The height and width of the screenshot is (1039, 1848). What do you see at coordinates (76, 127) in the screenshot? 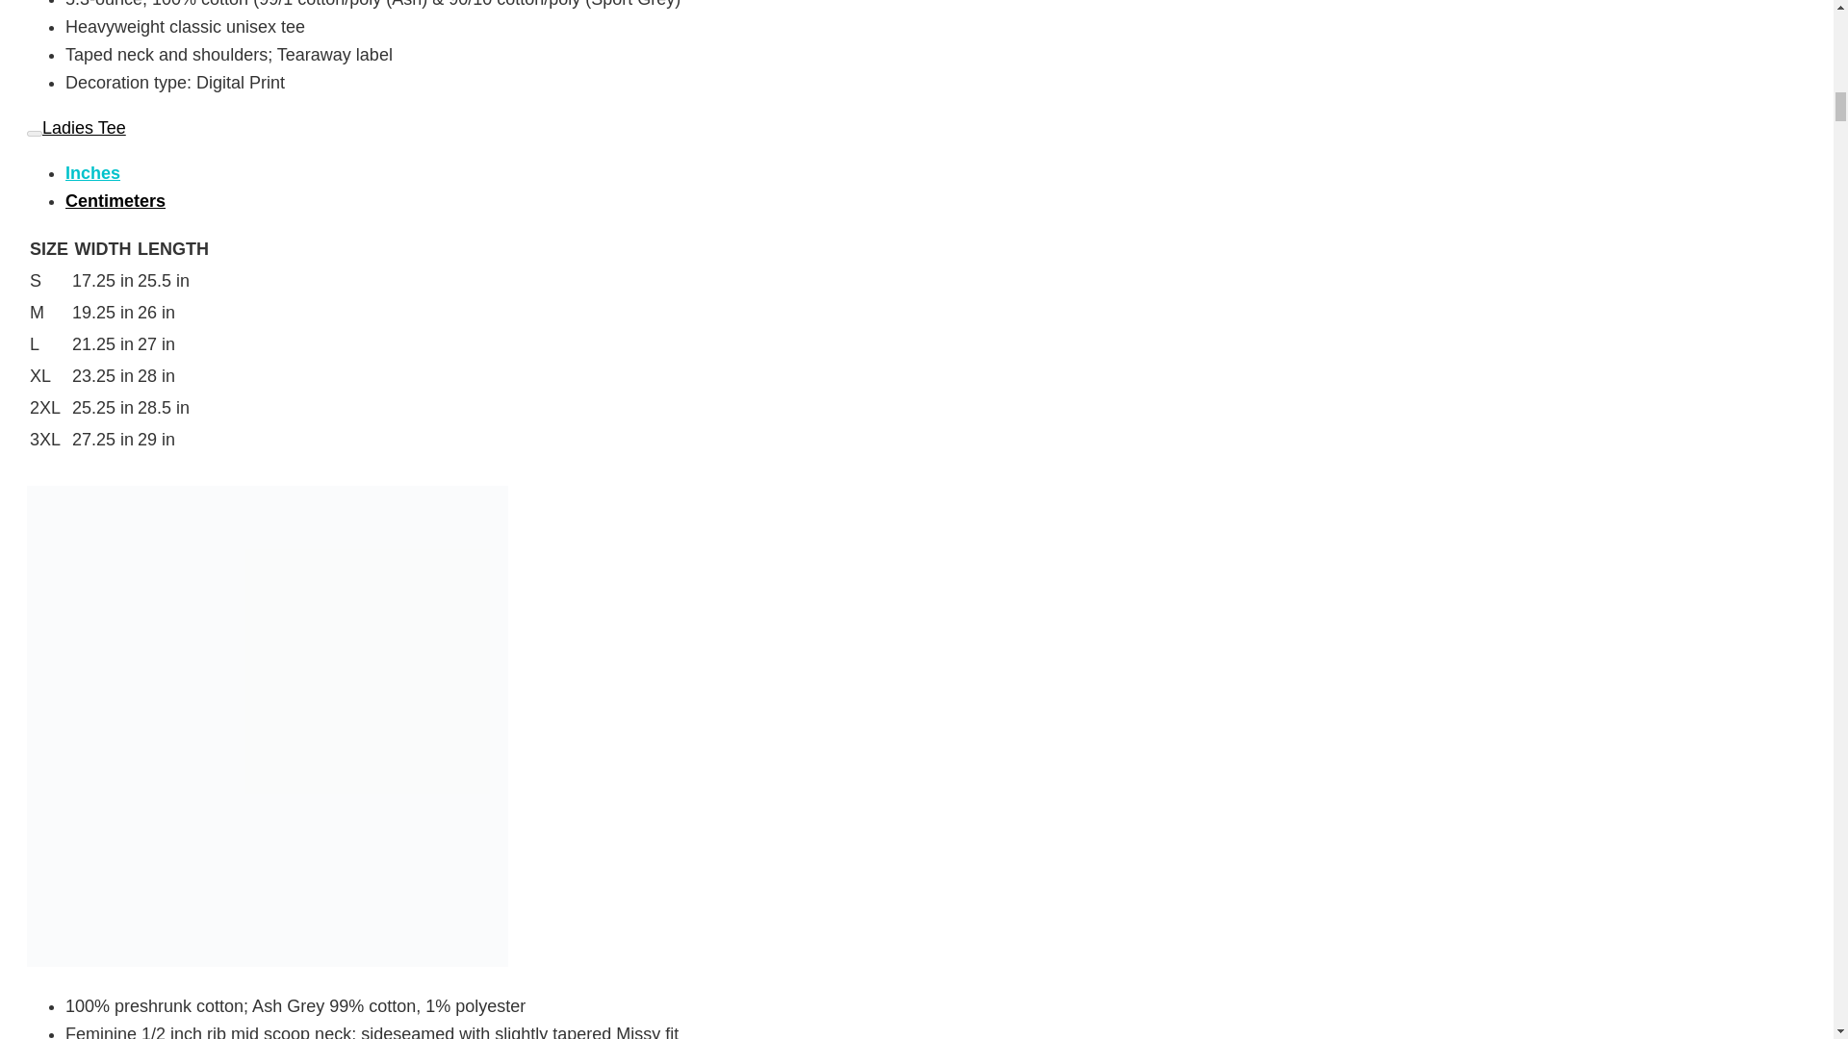
I see `Ladies Tee` at bounding box center [76, 127].